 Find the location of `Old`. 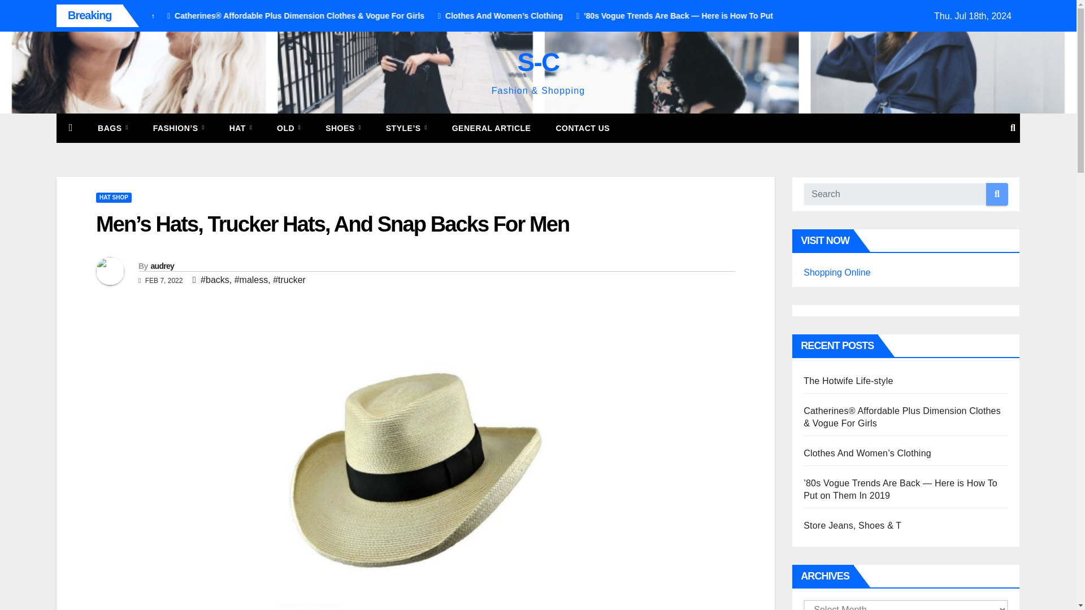

Old is located at coordinates (289, 128).